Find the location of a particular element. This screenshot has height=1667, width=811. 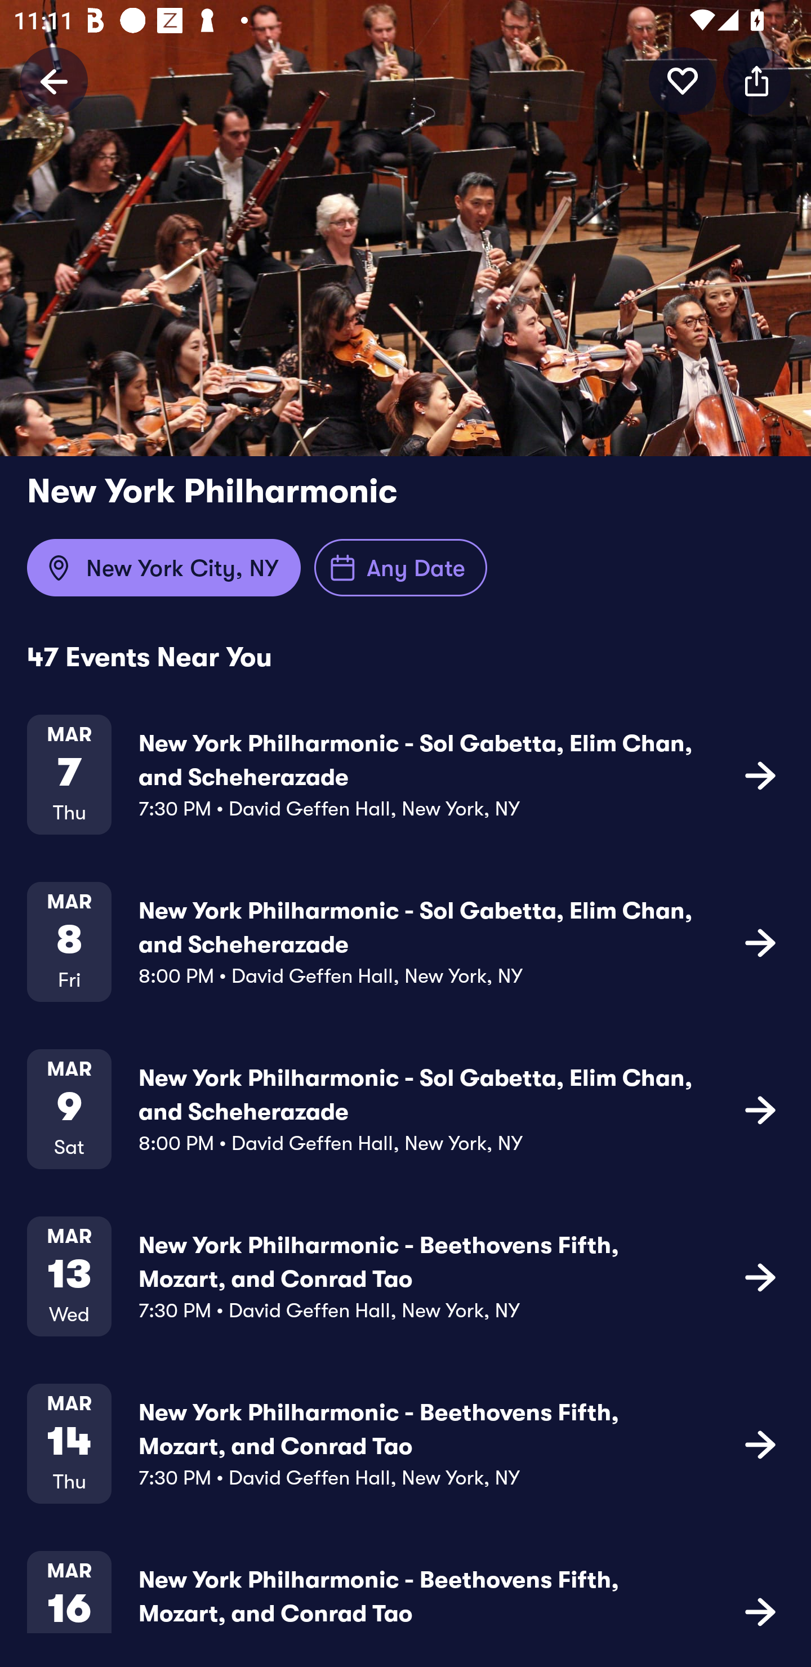

icon button is located at coordinates (760, 775).